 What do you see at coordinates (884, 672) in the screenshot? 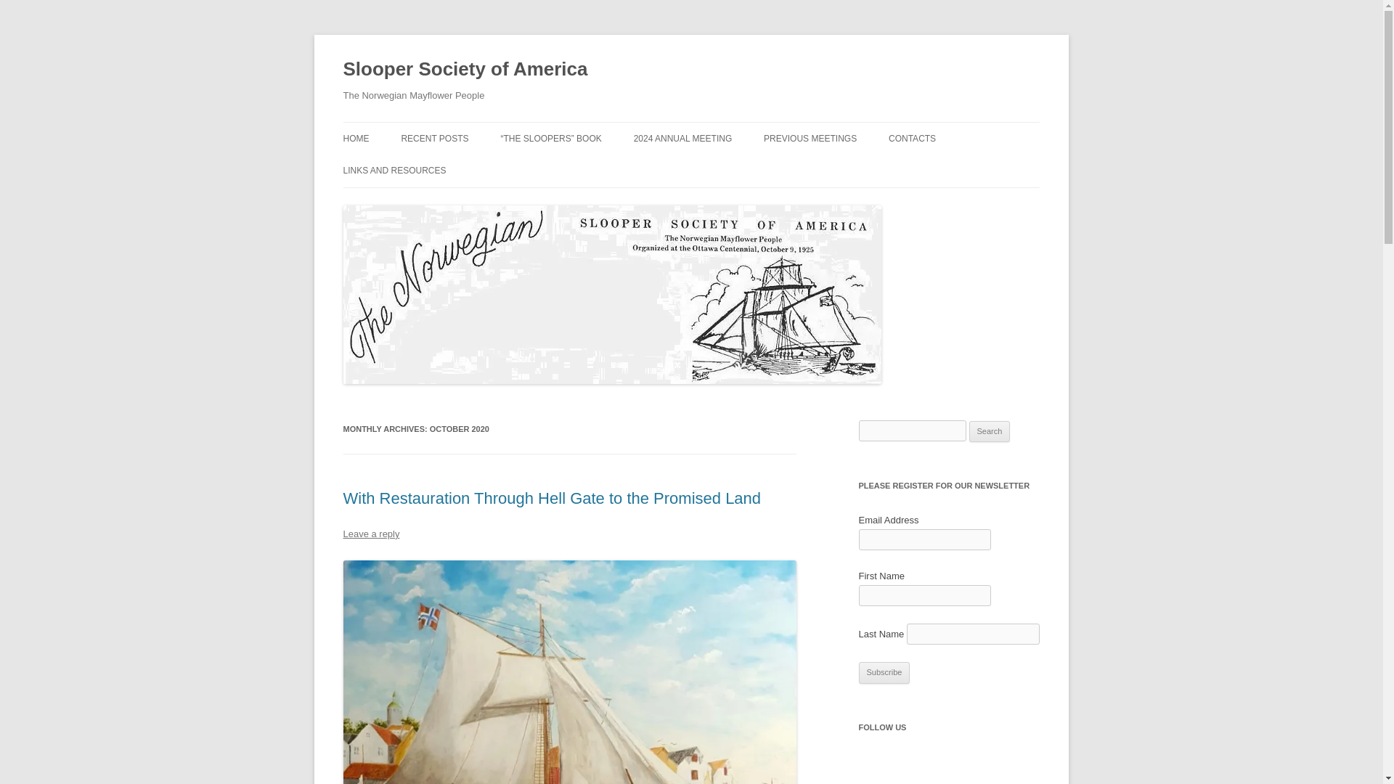
I see `Subscribe` at bounding box center [884, 672].